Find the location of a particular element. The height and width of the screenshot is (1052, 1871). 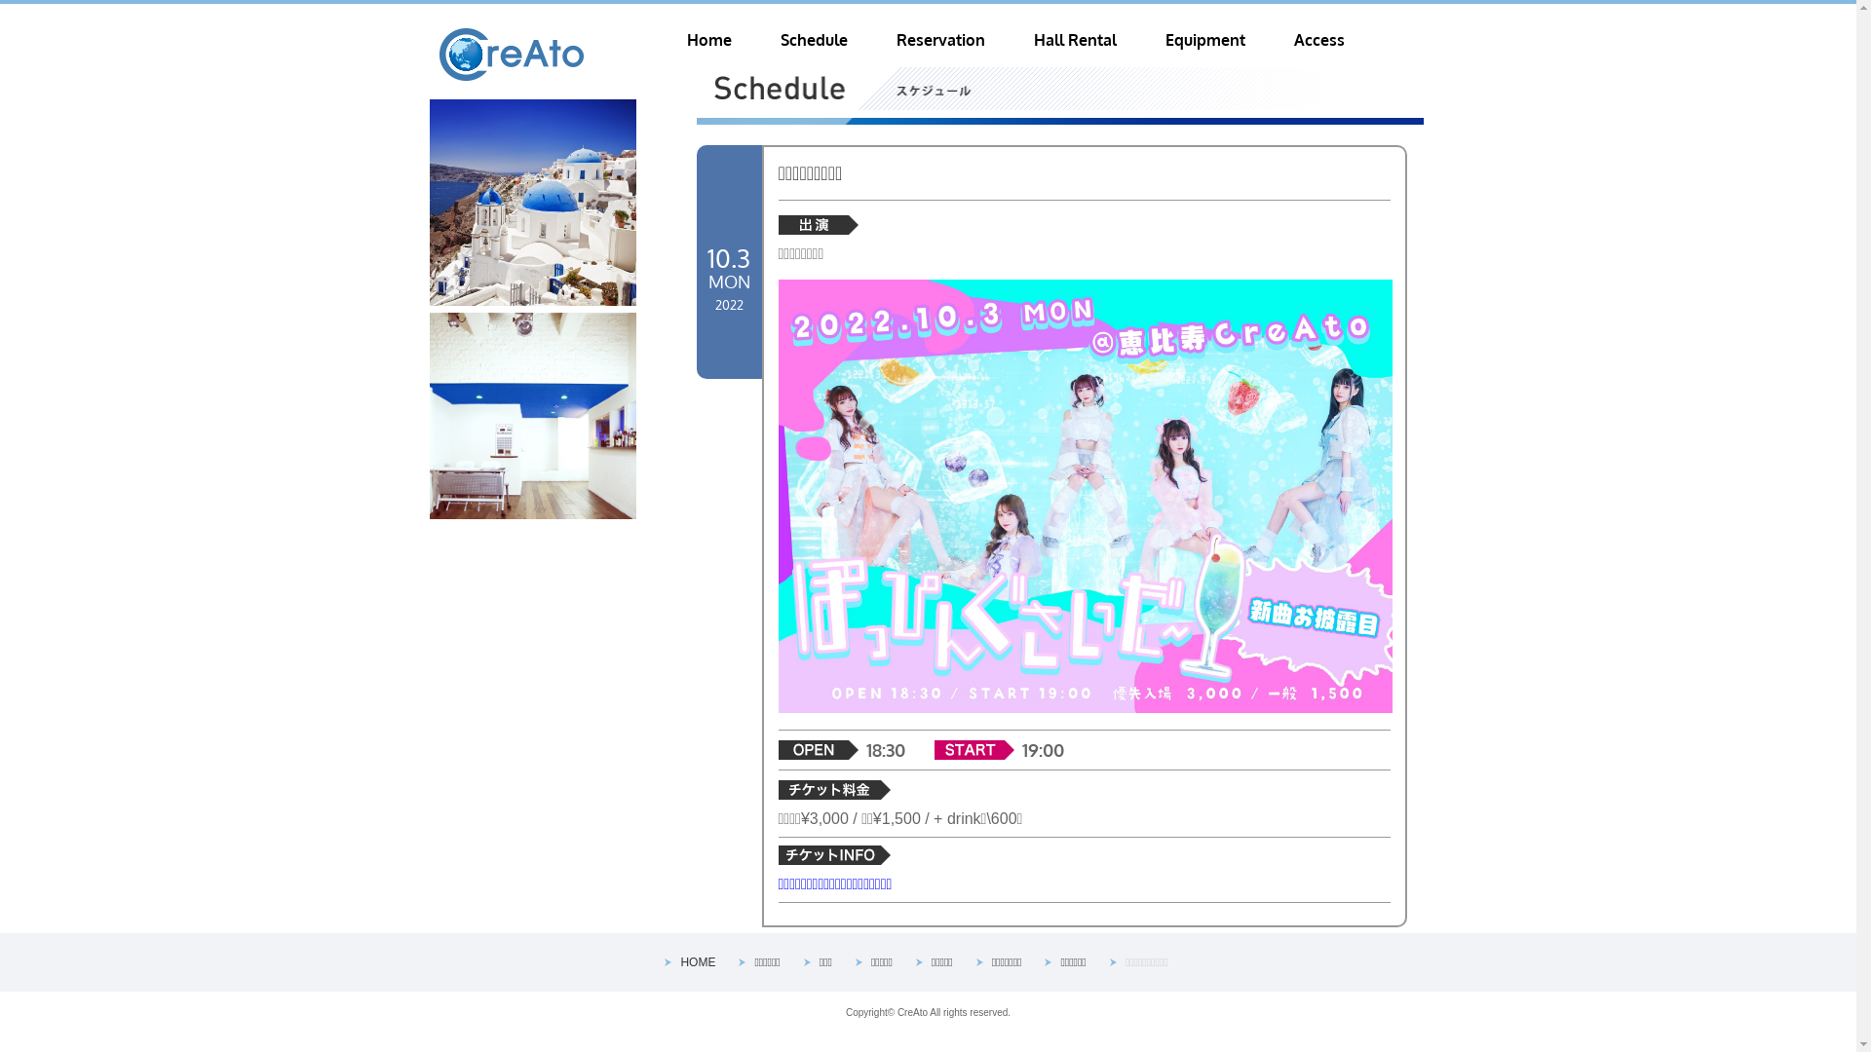

HOME is located at coordinates (698, 962).